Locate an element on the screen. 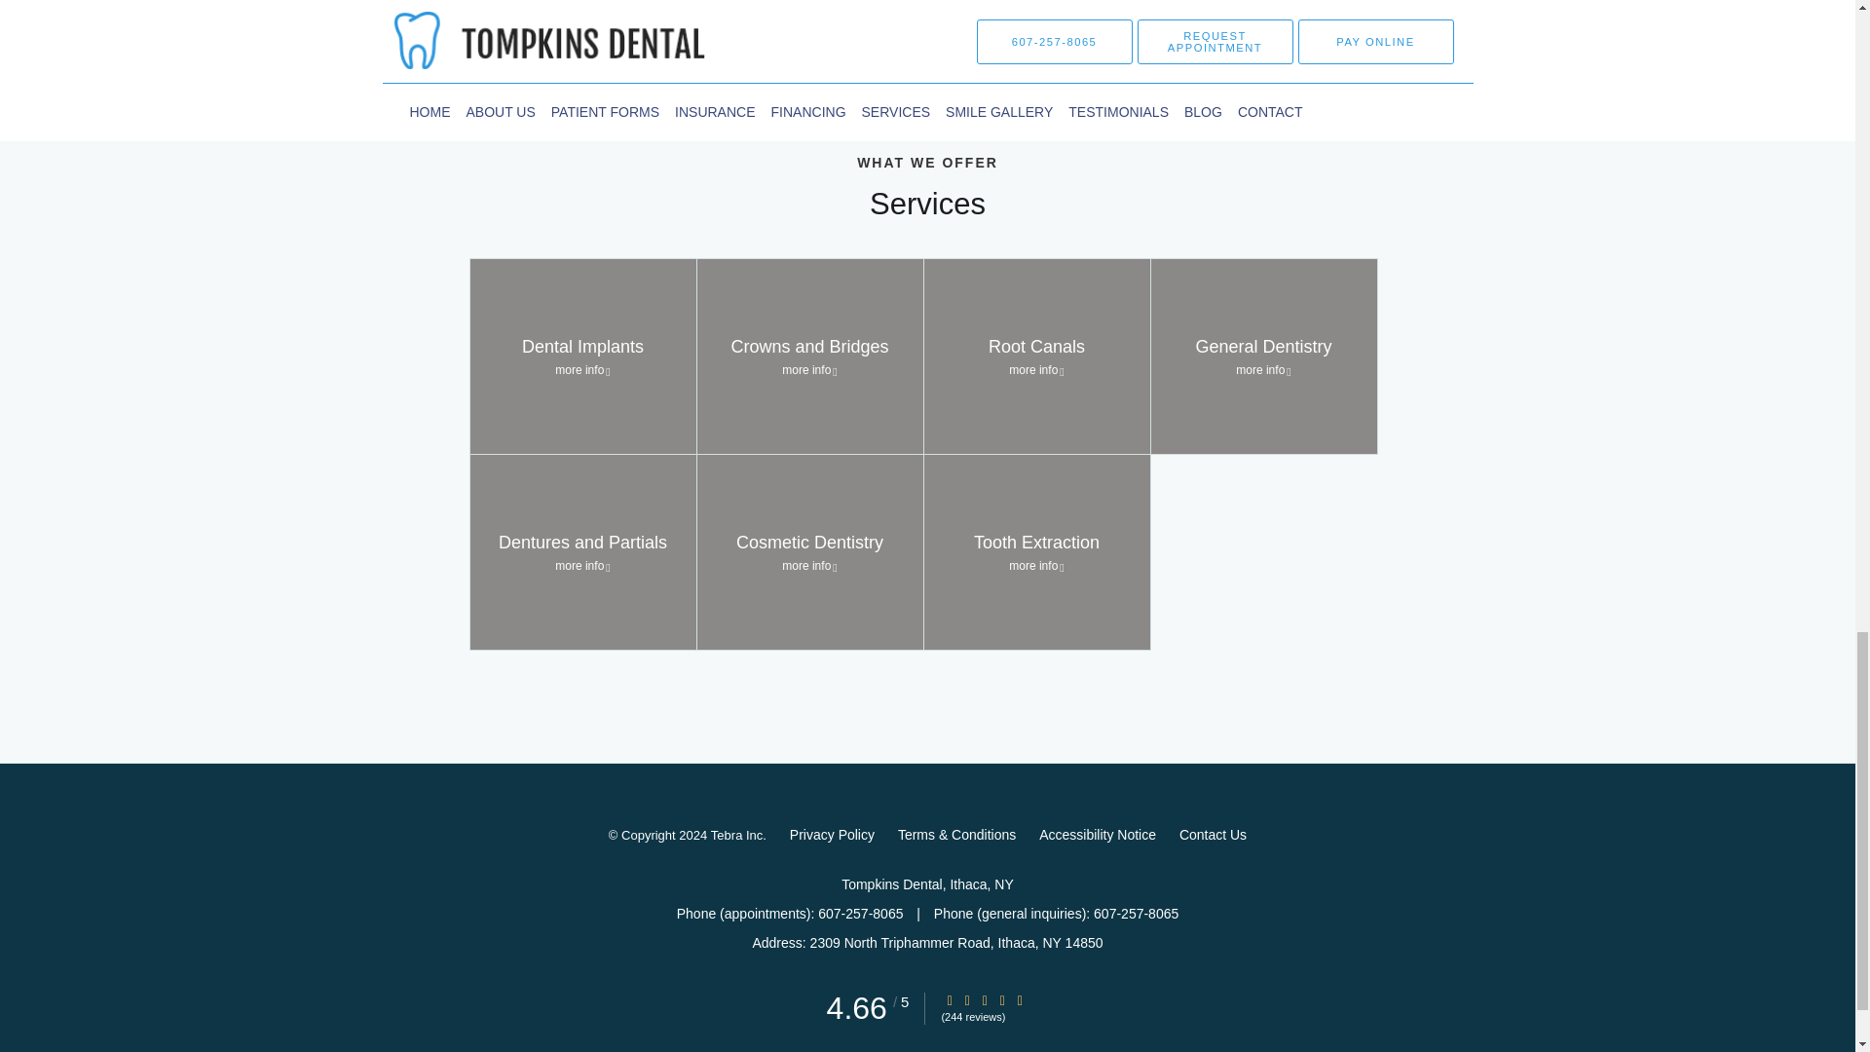  Privacy Policy is located at coordinates (832, 834).